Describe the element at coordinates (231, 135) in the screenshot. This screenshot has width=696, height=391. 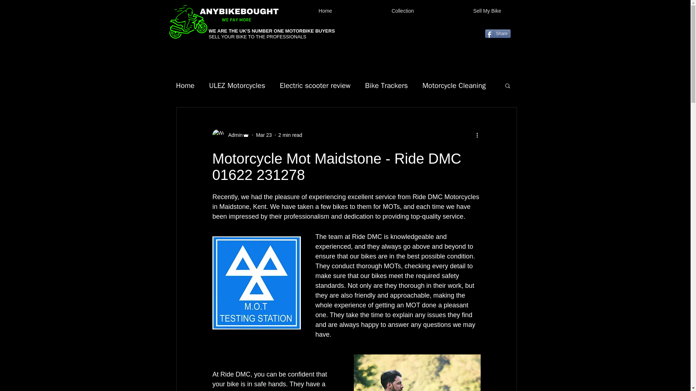
I see `Admin` at that location.